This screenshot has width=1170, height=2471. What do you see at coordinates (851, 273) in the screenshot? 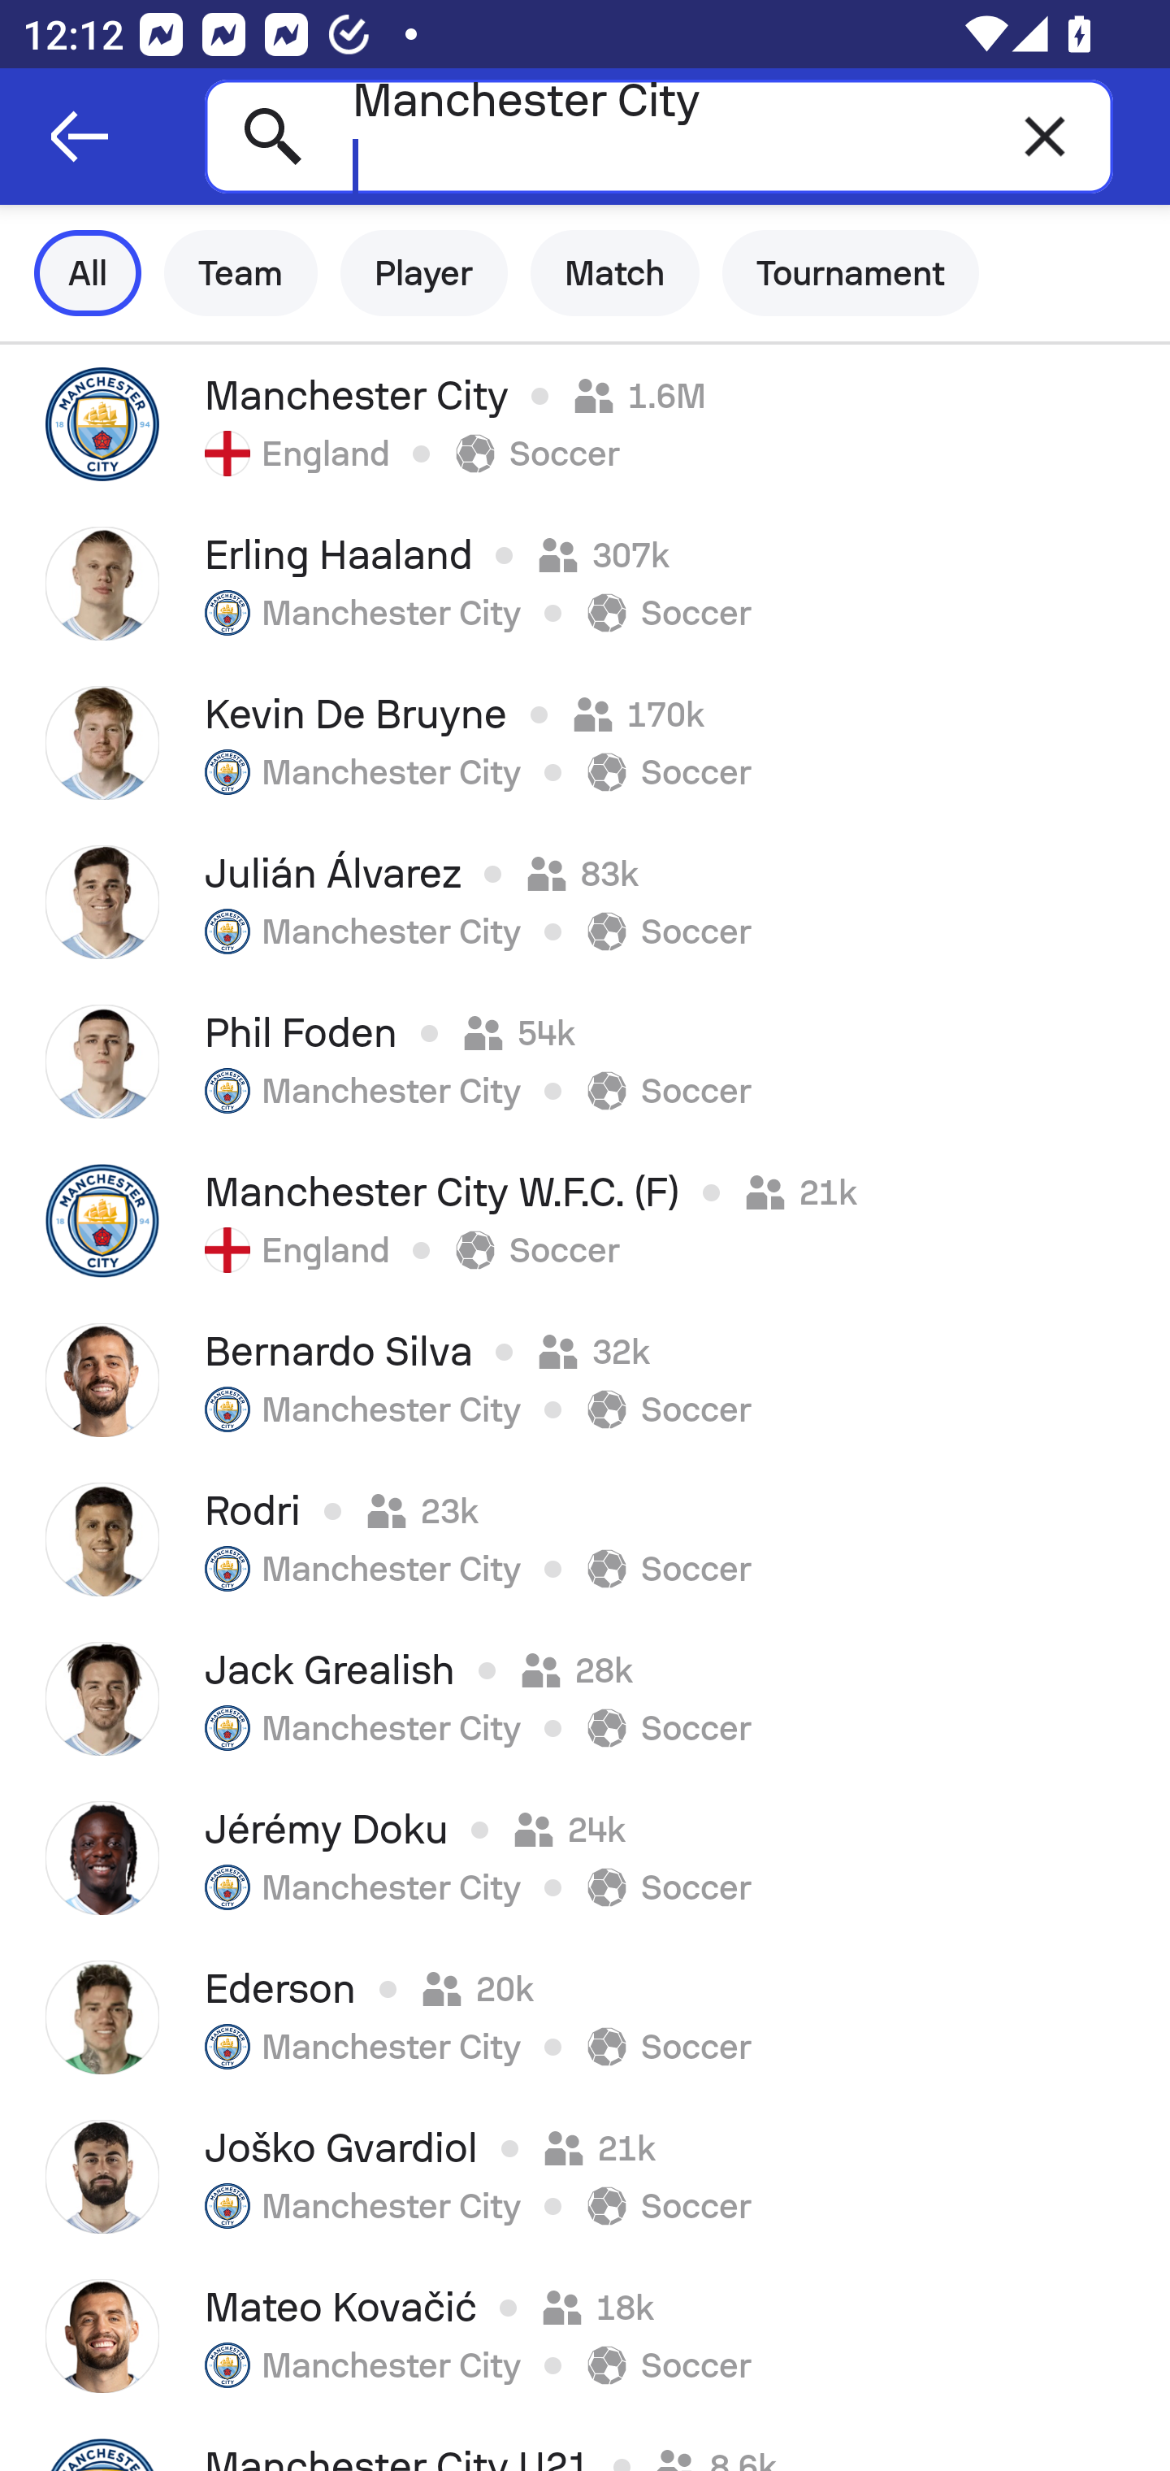
I see `Tournament` at bounding box center [851, 273].